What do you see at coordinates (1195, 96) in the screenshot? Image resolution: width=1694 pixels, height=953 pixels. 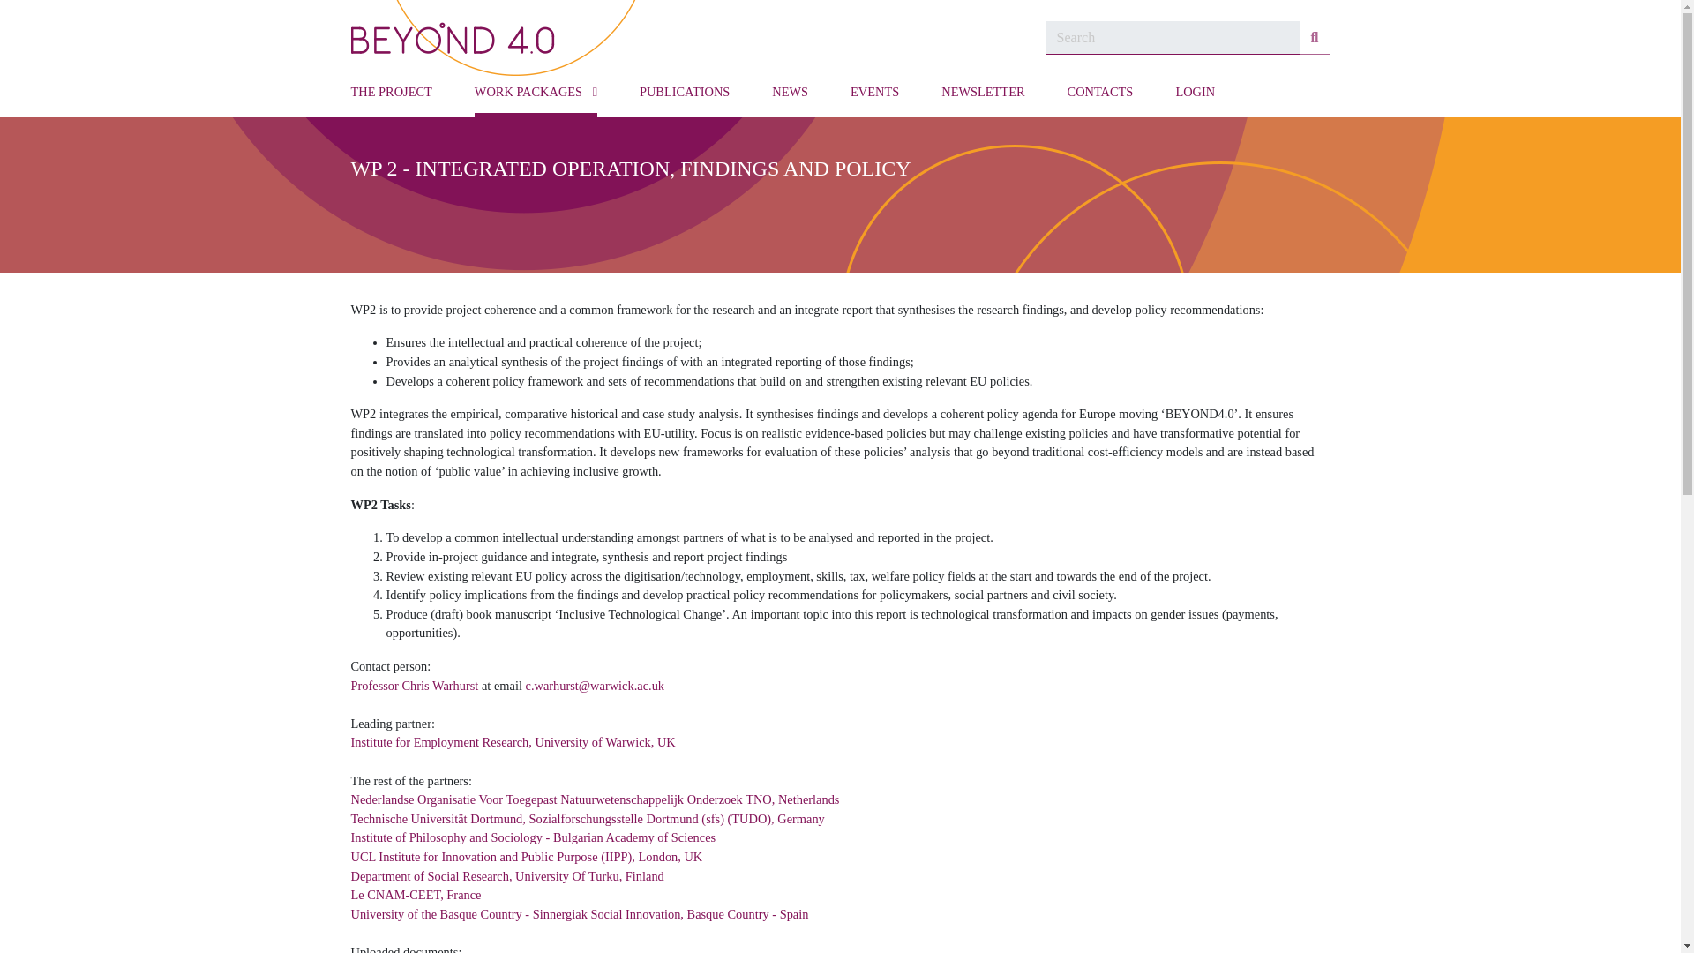 I see `LOGIN` at bounding box center [1195, 96].